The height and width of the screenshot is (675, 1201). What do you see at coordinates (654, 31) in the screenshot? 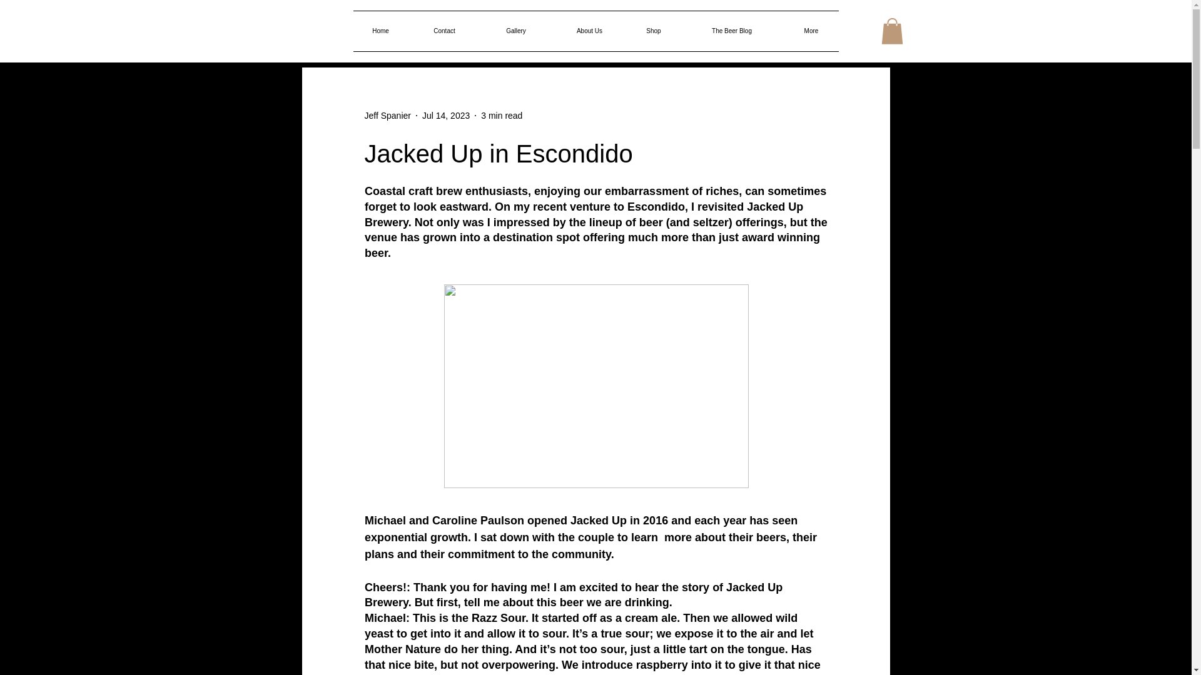
I see `Shop` at bounding box center [654, 31].